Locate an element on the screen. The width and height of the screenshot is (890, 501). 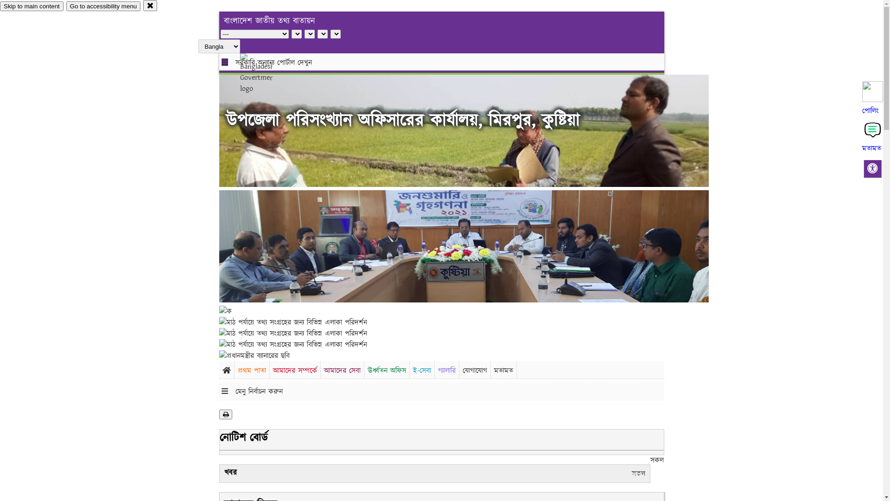

                
             is located at coordinates (264, 74).